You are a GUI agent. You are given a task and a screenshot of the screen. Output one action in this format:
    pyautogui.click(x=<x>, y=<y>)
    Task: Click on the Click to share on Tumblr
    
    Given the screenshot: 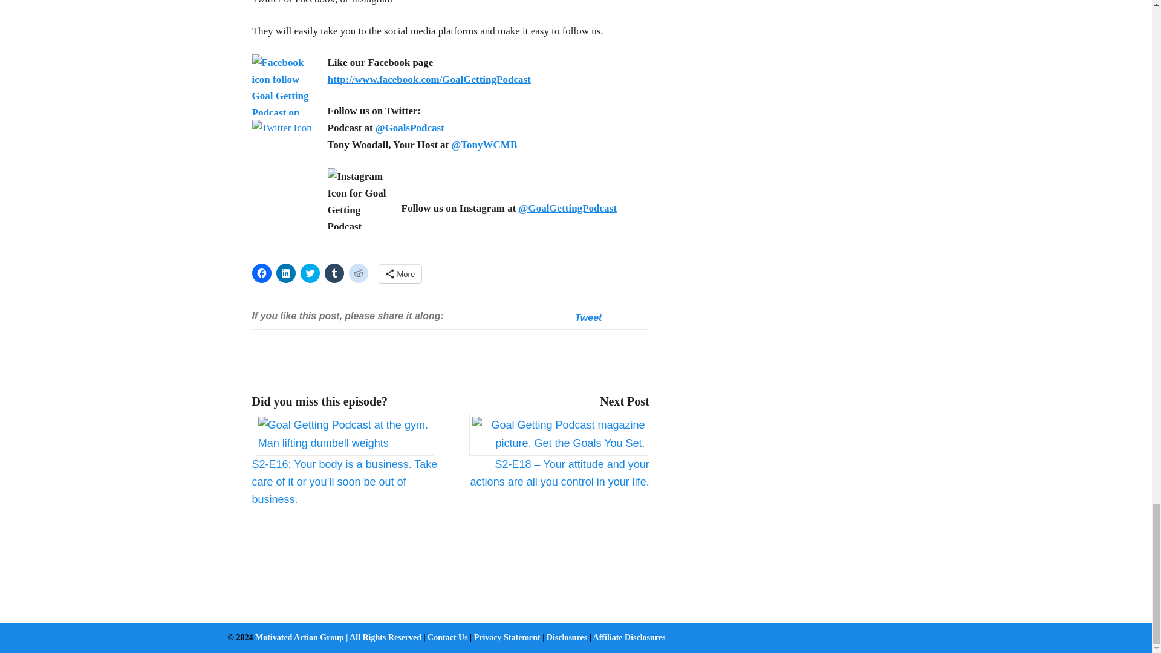 What is the action you would take?
    pyautogui.click(x=334, y=273)
    